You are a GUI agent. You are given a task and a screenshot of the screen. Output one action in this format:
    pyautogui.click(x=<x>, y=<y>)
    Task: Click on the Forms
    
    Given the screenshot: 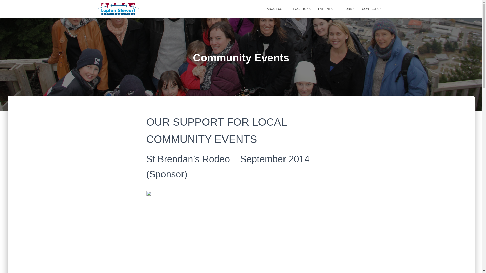 What is the action you would take?
    pyautogui.click(x=349, y=9)
    